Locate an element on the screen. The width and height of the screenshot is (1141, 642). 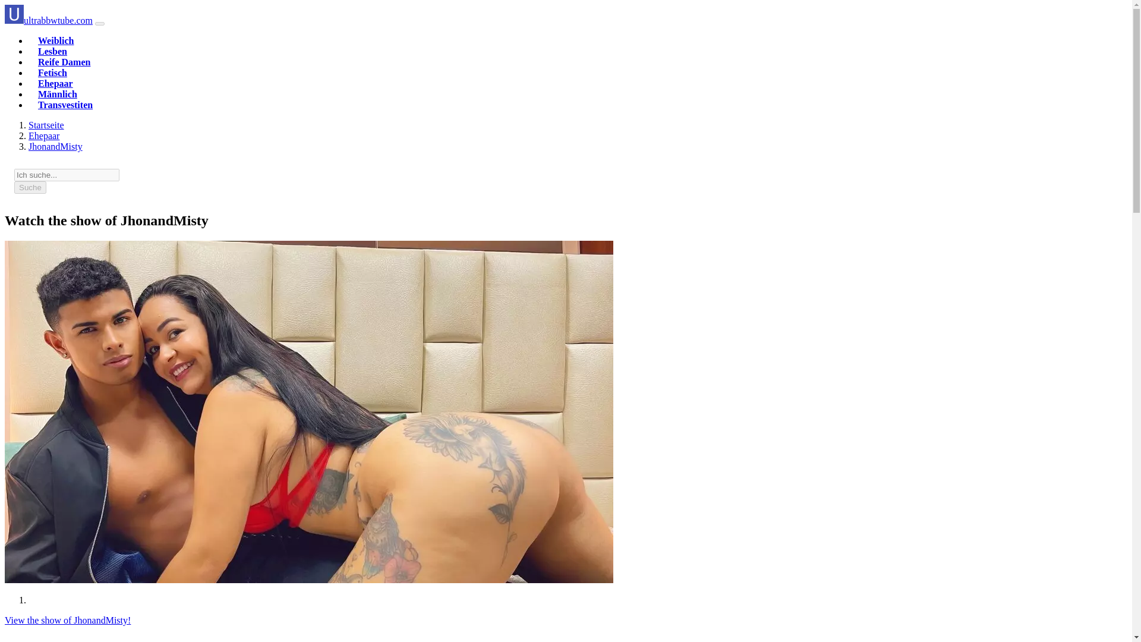
Ehepaar is located at coordinates (55, 83).